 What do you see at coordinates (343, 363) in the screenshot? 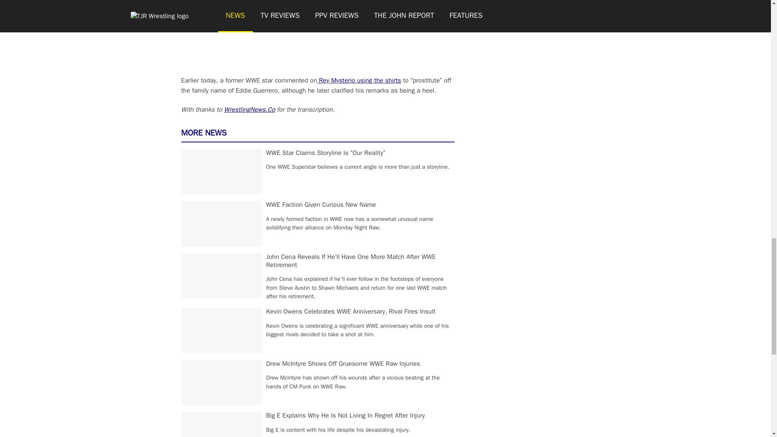
I see `Drew McIntyre Shows Off Gruesome WWE Raw Injuries` at bounding box center [343, 363].